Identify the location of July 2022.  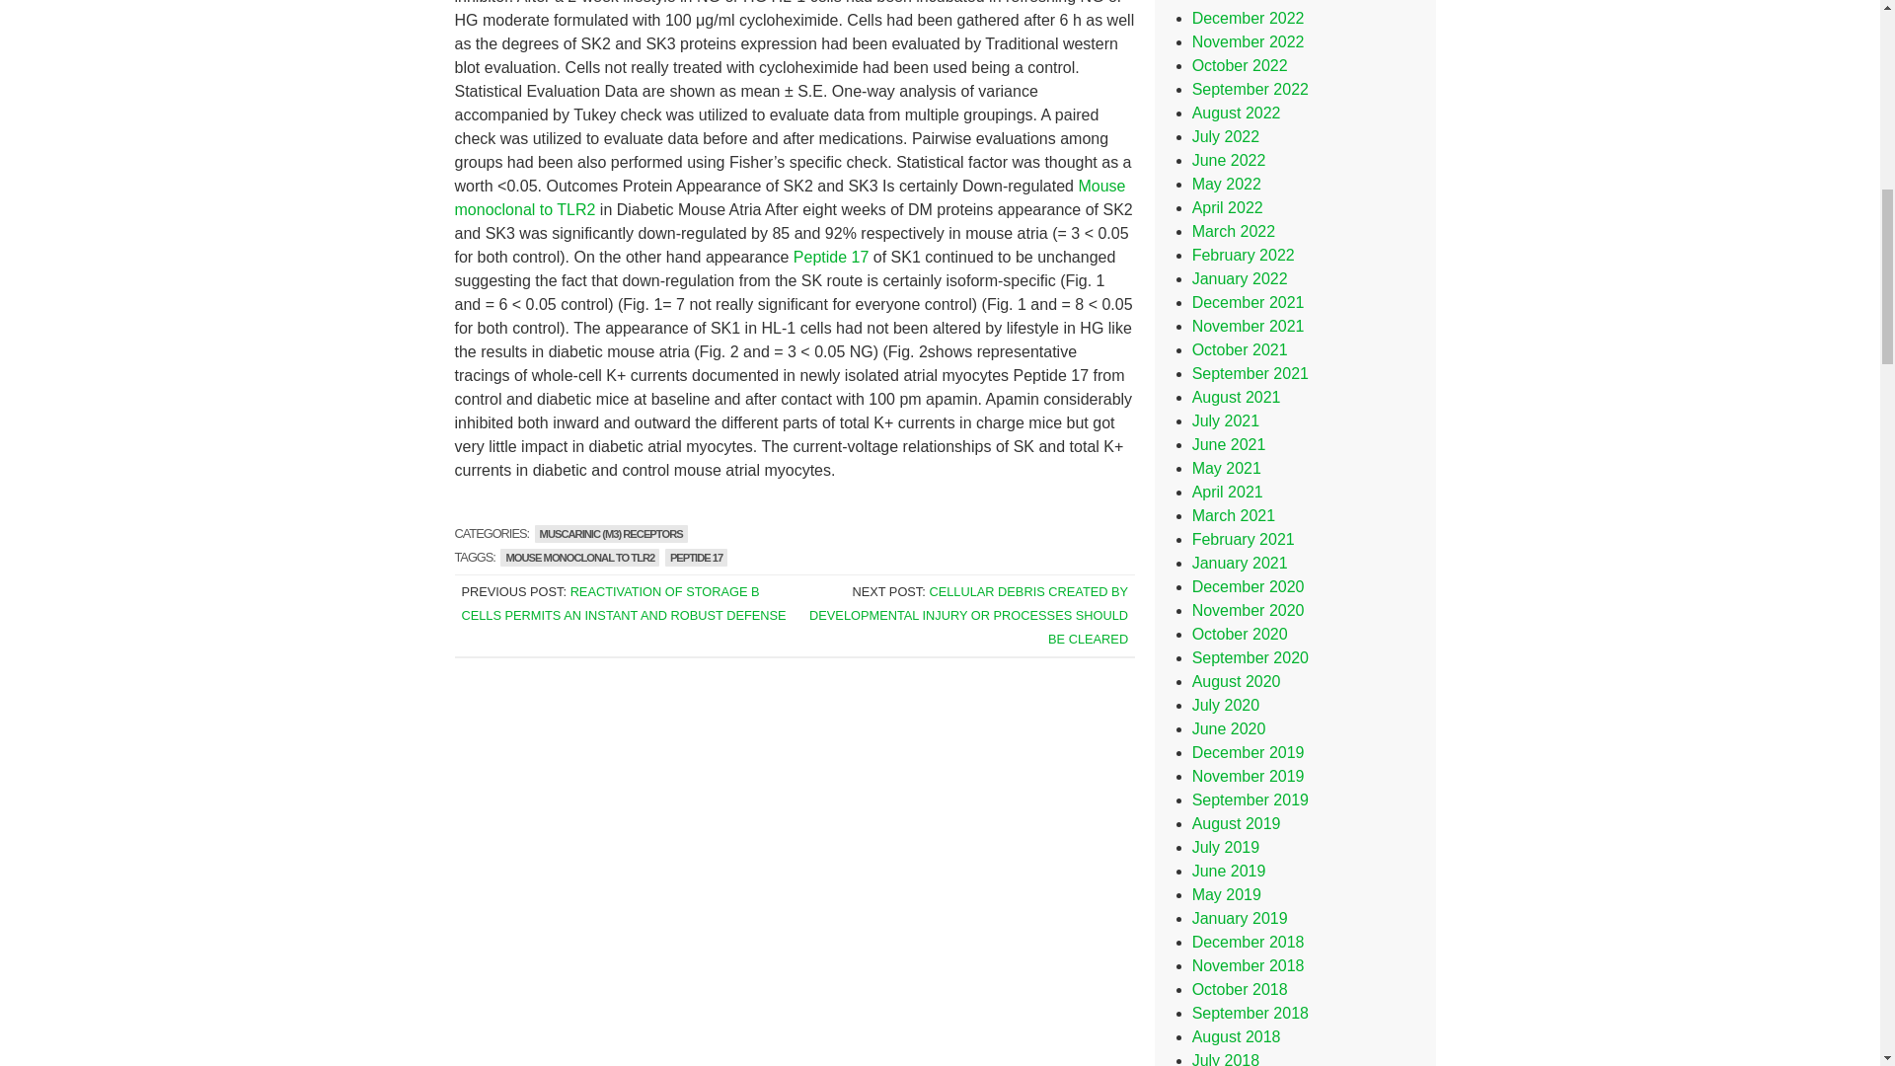
(1226, 136).